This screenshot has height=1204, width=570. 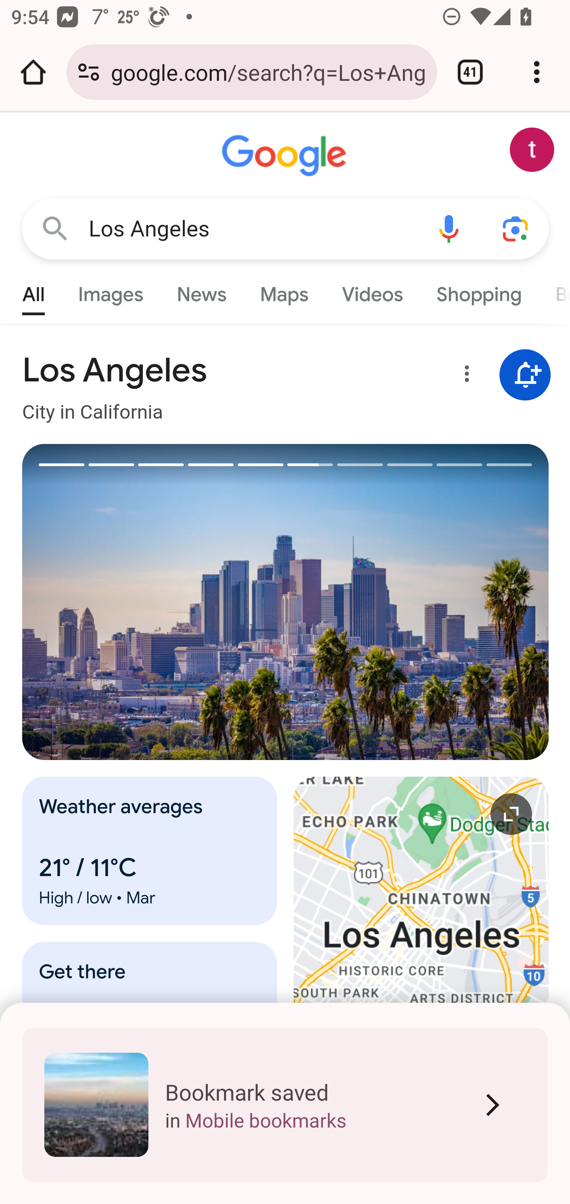 What do you see at coordinates (252, 229) in the screenshot?
I see `Los Angeles` at bounding box center [252, 229].